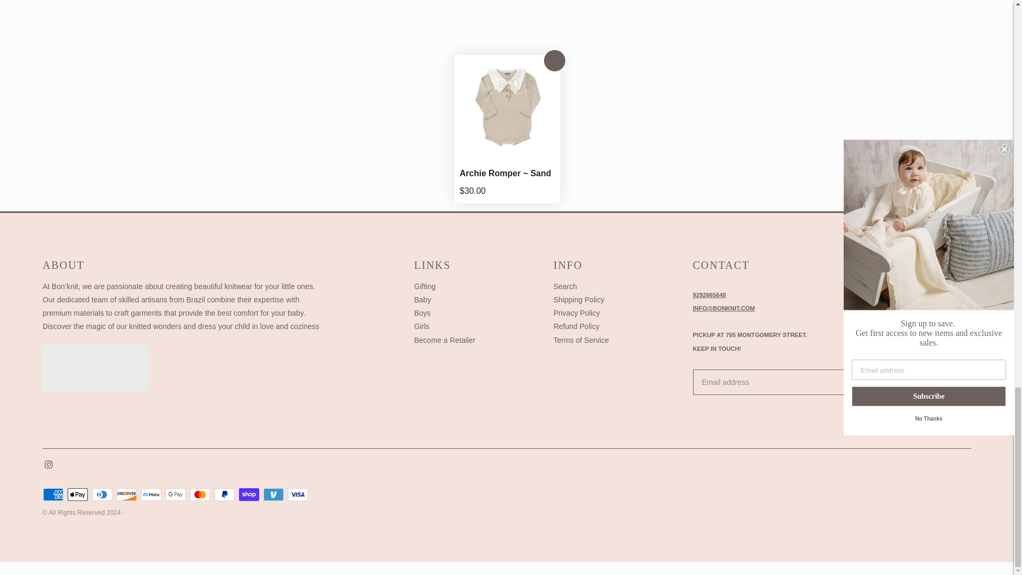 This screenshot has width=1022, height=575. What do you see at coordinates (49, 466) in the screenshot?
I see `Bon Knit on Instagram` at bounding box center [49, 466].